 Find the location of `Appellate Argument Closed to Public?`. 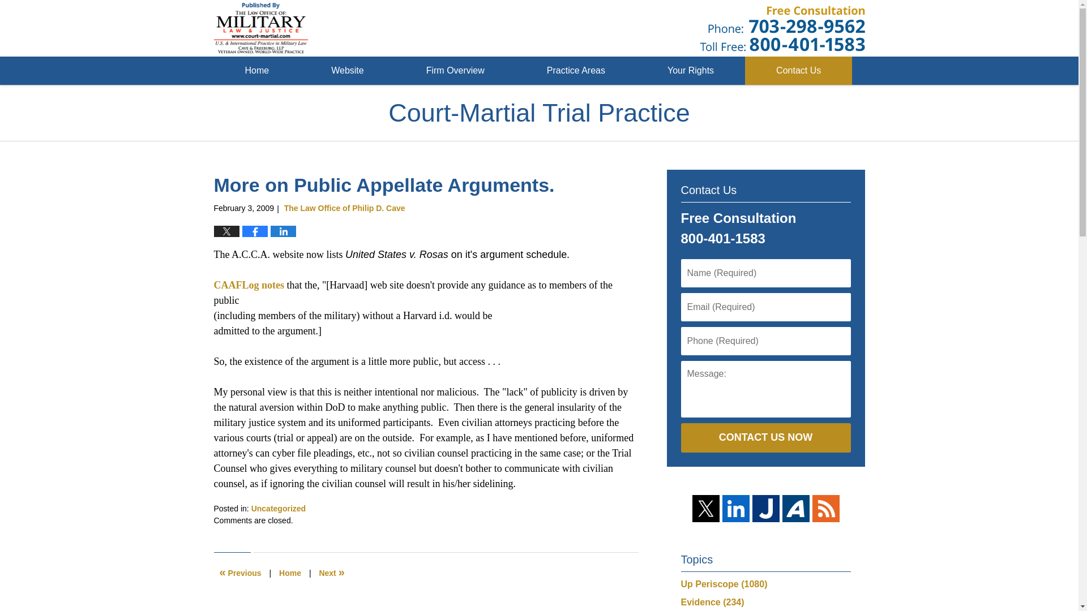

Appellate Argument Closed to Public? is located at coordinates (241, 573).